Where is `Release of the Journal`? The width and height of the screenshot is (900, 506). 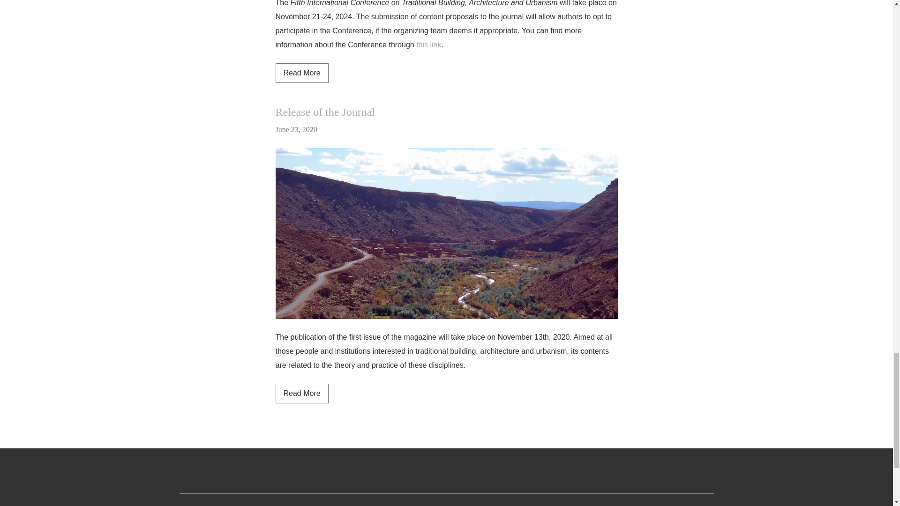 Release of the Journal is located at coordinates (325, 112).